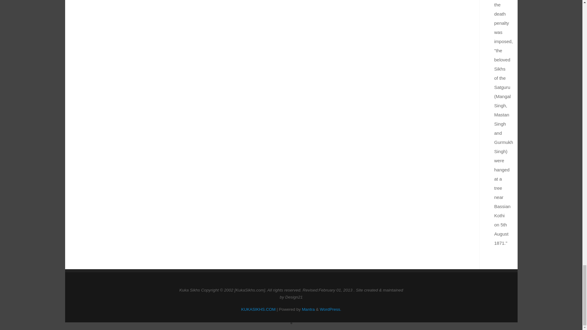 The width and height of the screenshot is (587, 330). I want to click on KUKASIKHS.COM, so click(259, 309).